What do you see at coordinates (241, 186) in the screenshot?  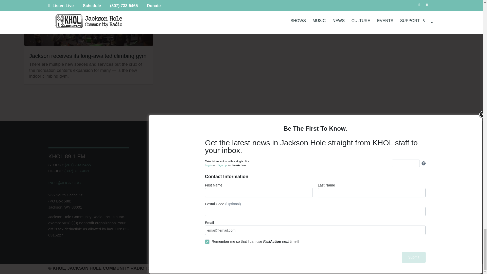 I see `jackson-hole-center-for-the-arts-logo-white` at bounding box center [241, 186].